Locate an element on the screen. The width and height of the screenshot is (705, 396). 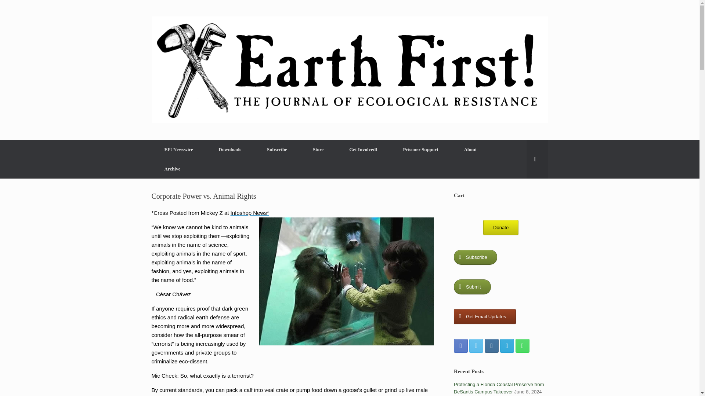
EF! Newswire is located at coordinates (178, 150).